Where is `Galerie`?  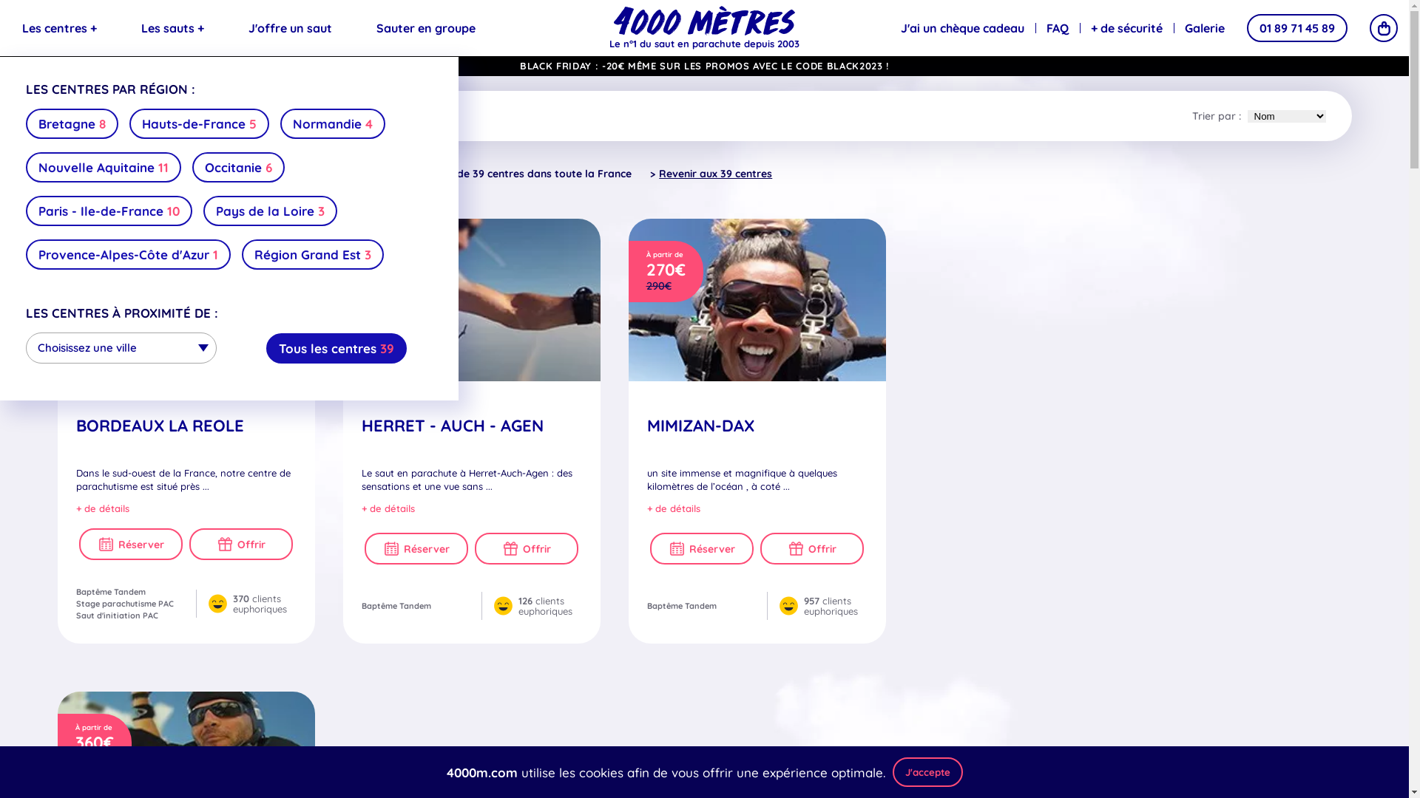
Galerie is located at coordinates (1205, 28).